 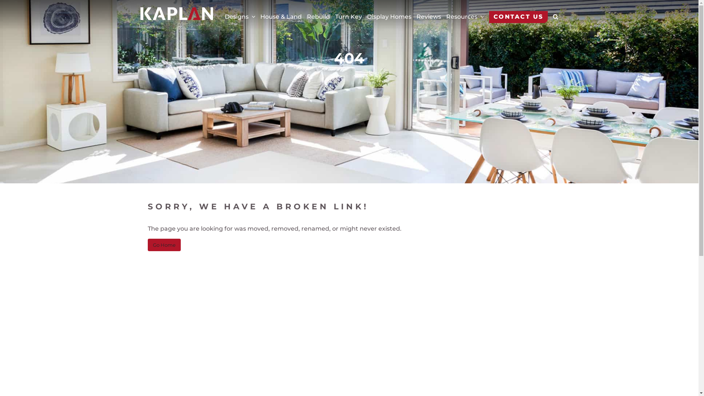 What do you see at coordinates (240, 17) in the screenshot?
I see `Designs  ` at bounding box center [240, 17].